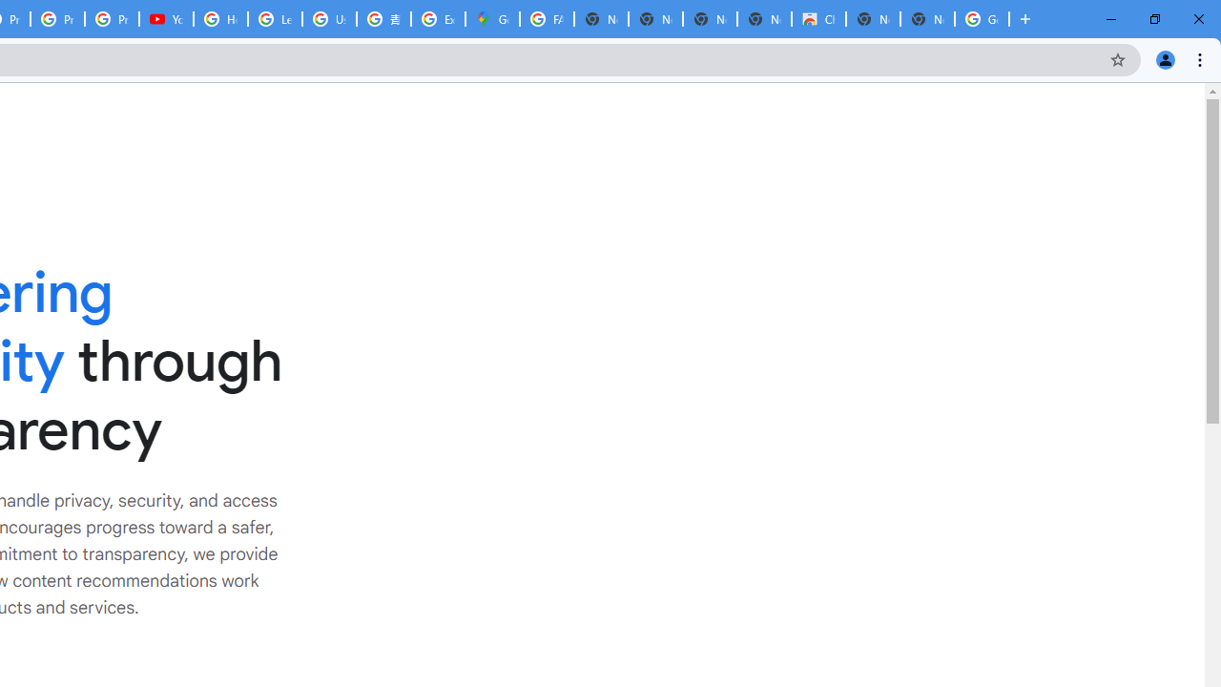 This screenshot has width=1221, height=687. Describe the element at coordinates (57, 19) in the screenshot. I see `Privacy Checkup` at that location.